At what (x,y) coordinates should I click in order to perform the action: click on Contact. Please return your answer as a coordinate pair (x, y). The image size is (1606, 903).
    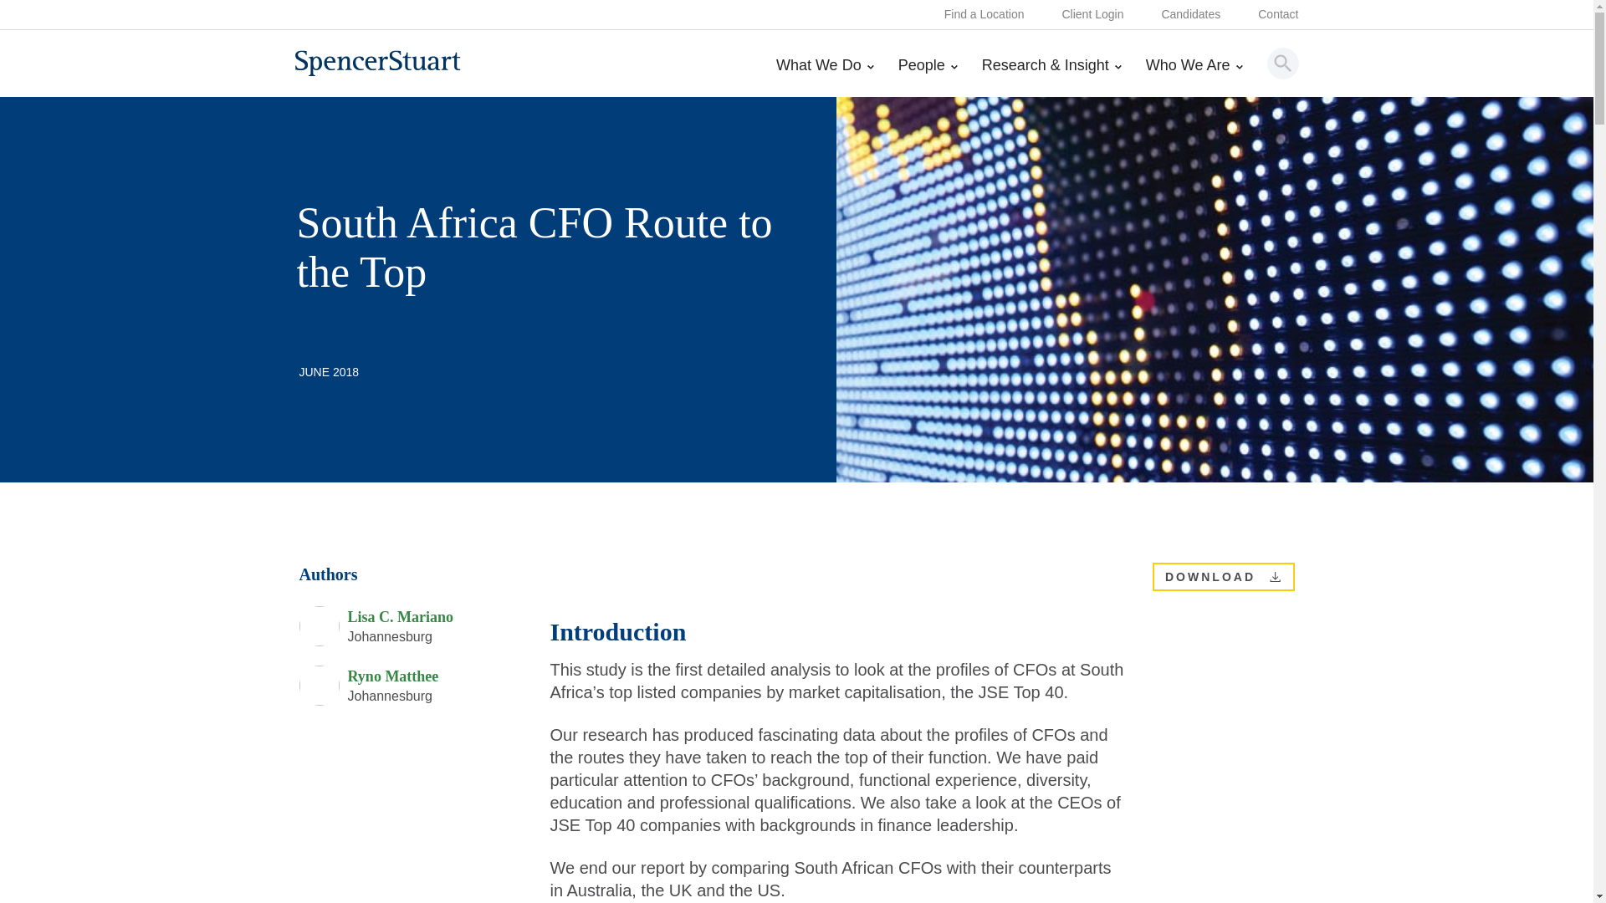
    Looking at the image, I should click on (1277, 15).